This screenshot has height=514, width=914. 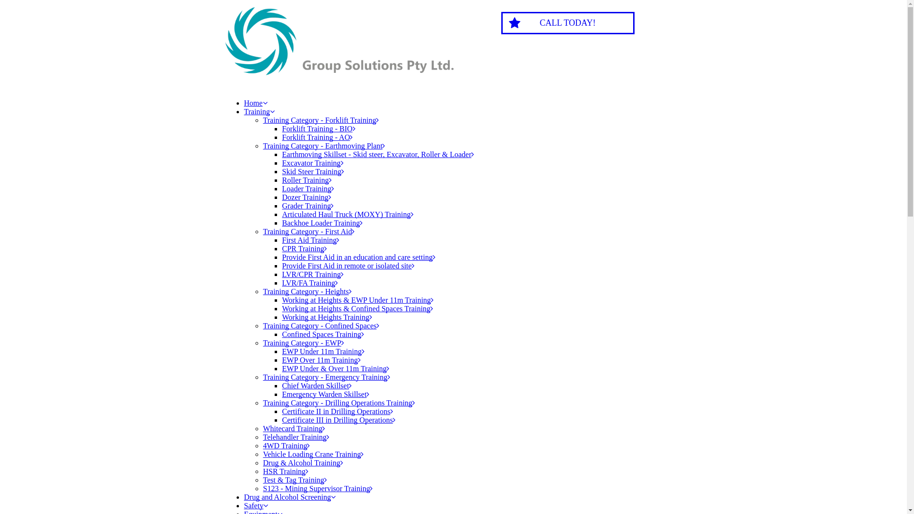 I want to click on Provide First Aid in an education and care setting, so click(x=358, y=257).